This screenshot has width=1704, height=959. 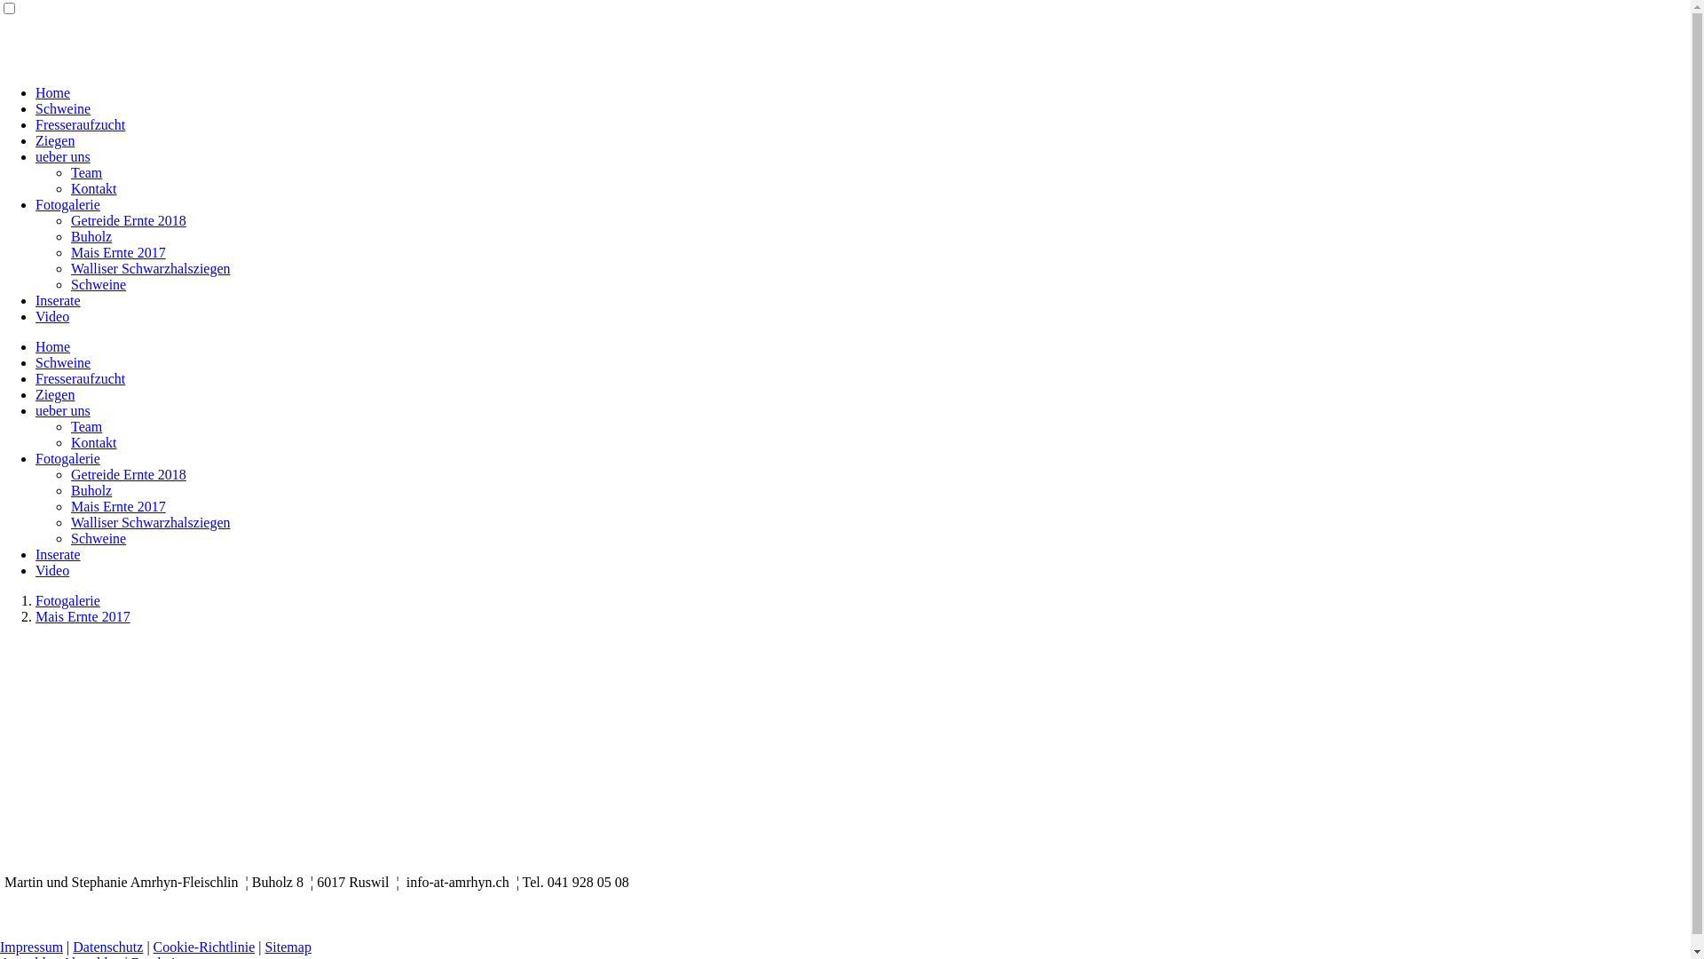 What do you see at coordinates (288, 947) in the screenshot?
I see `Sitemap` at bounding box center [288, 947].